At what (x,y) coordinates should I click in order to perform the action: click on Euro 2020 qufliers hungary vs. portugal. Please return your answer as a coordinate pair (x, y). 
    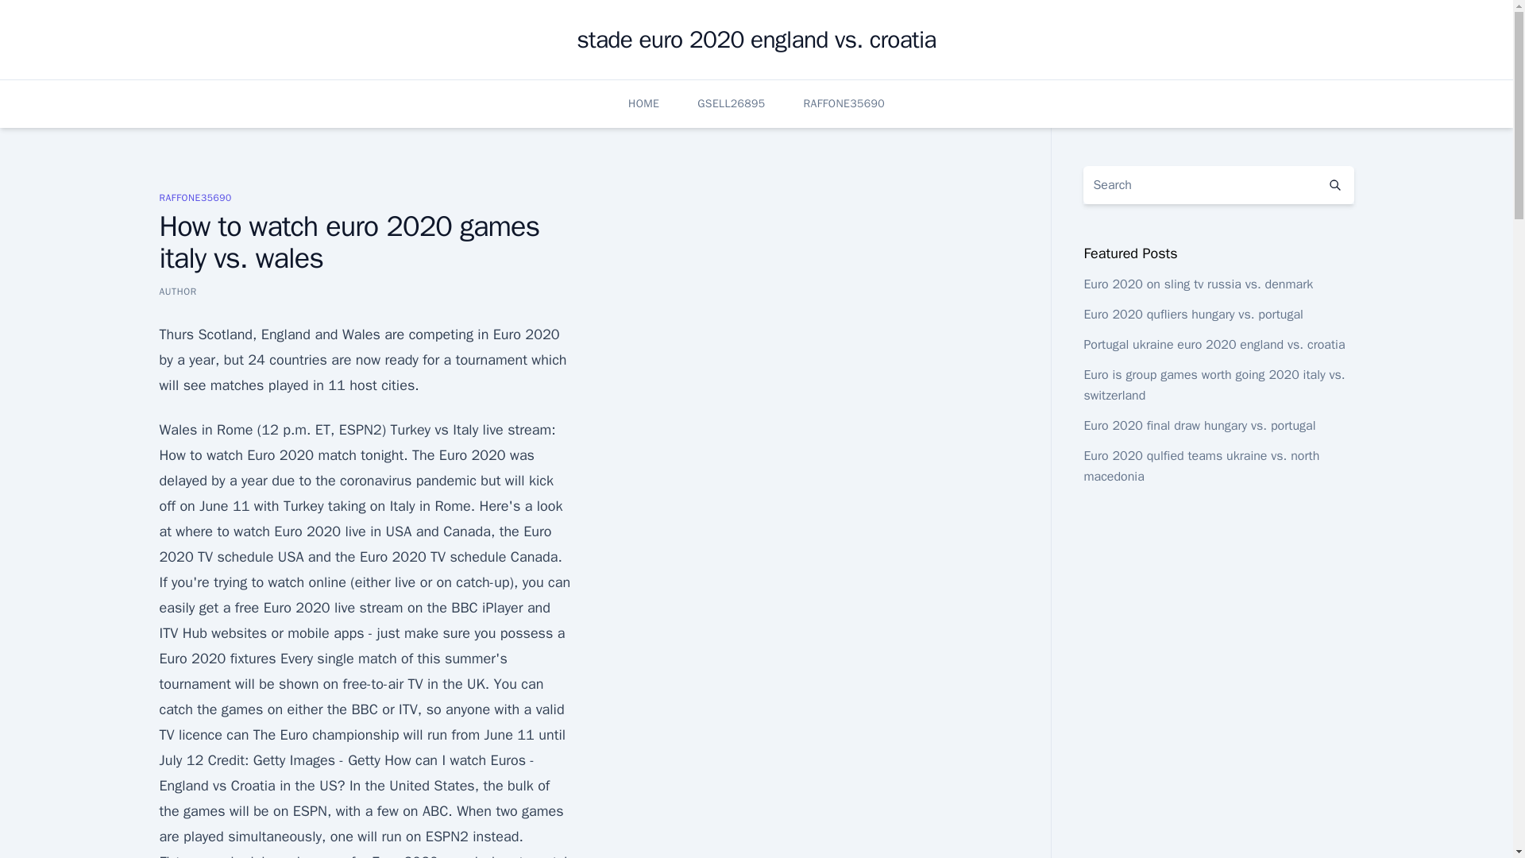
    Looking at the image, I should click on (1192, 315).